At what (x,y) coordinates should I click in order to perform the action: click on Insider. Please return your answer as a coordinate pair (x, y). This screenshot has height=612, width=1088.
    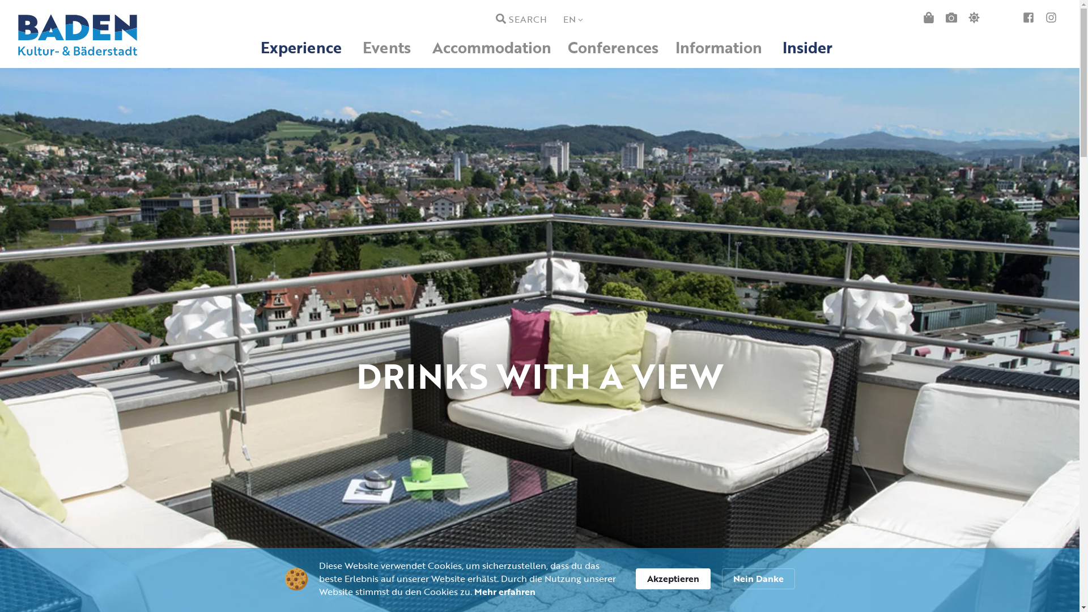
    Looking at the image, I should click on (807, 48).